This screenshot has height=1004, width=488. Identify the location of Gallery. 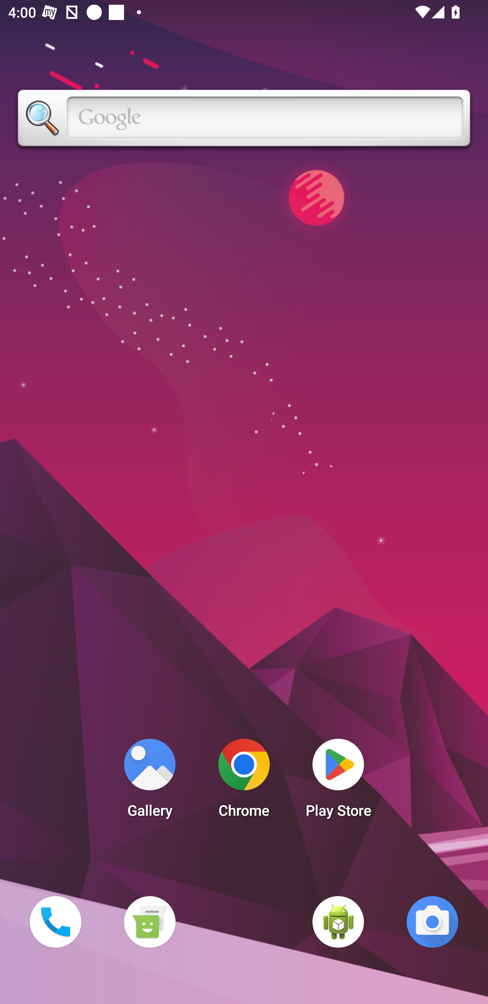
(149, 781).